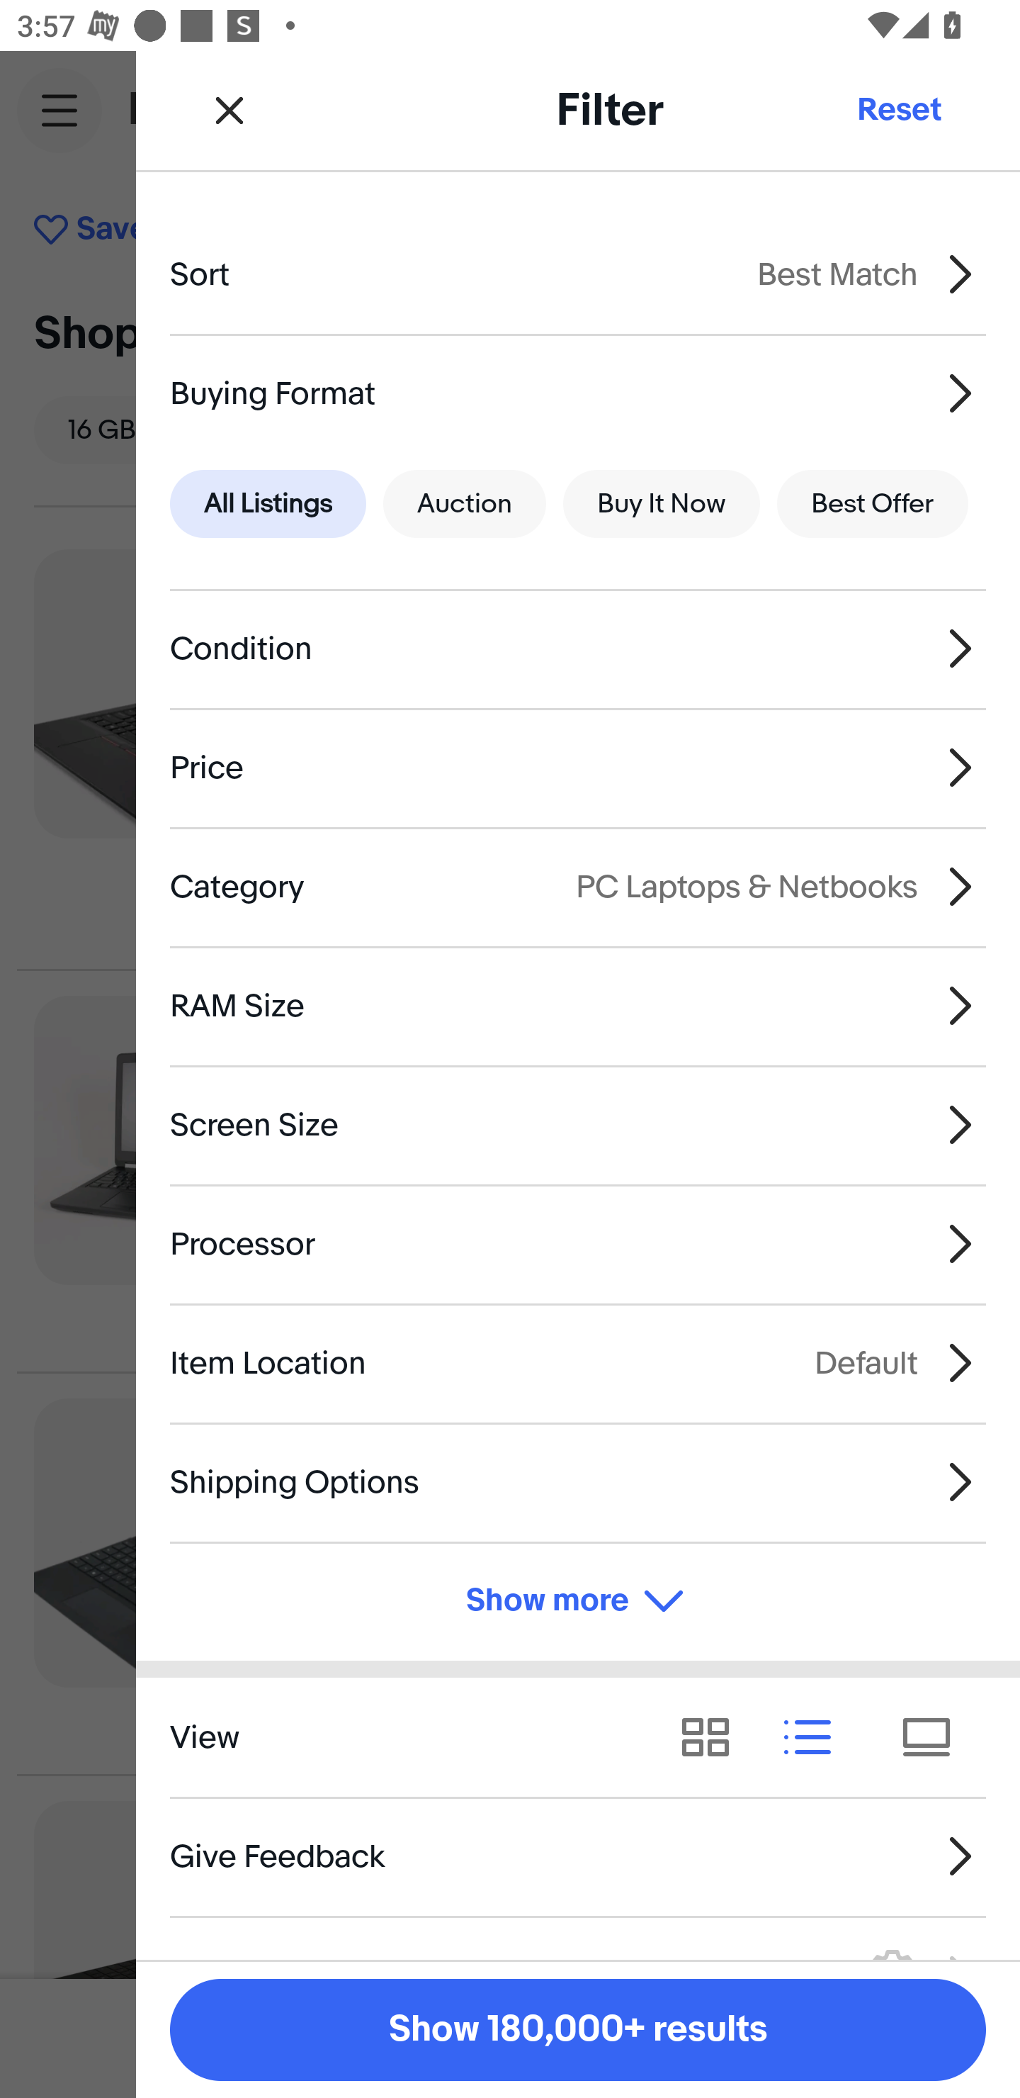 The image size is (1020, 2098). What do you see at coordinates (935, 1737) in the screenshot?
I see `View results as tiles` at bounding box center [935, 1737].